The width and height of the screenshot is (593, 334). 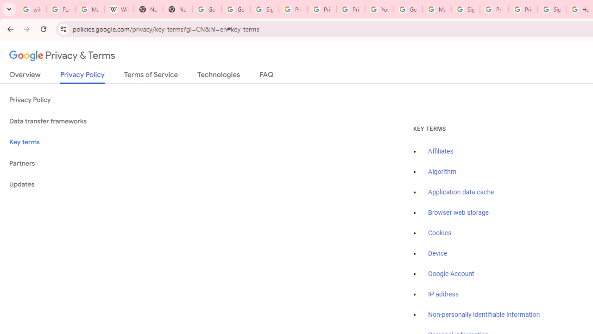 I want to click on Cookies, so click(x=440, y=233).